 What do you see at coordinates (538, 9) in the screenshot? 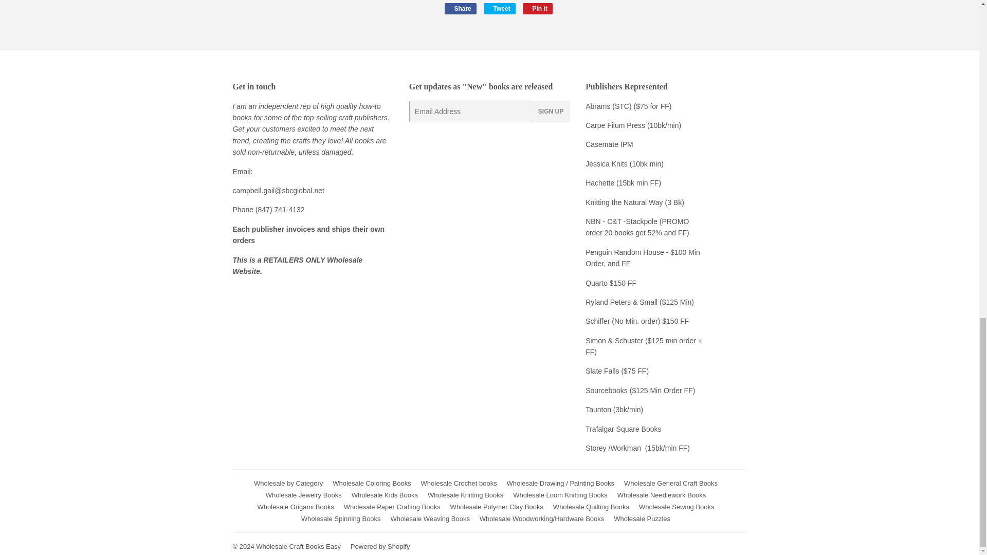
I see `Pin on Pinterest` at bounding box center [538, 9].